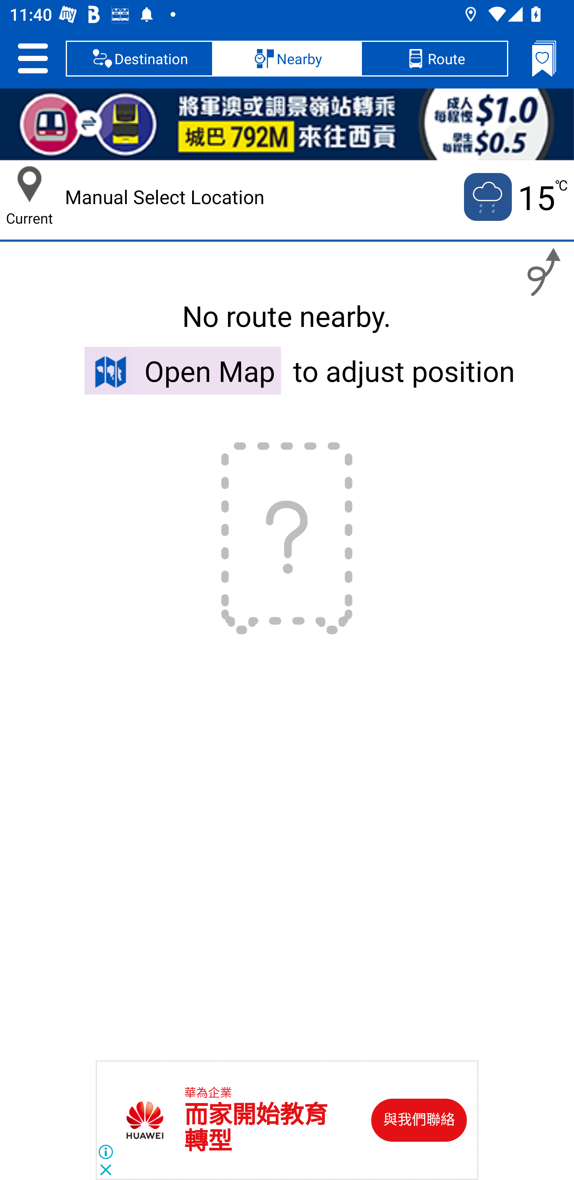  I want to click on 華為企業, so click(208, 1093).